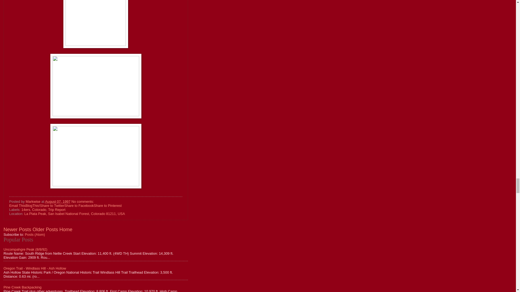 This screenshot has width=520, height=292. Describe the element at coordinates (108, 205) in the screenshot. I see `Share to Pinterest` at that location.